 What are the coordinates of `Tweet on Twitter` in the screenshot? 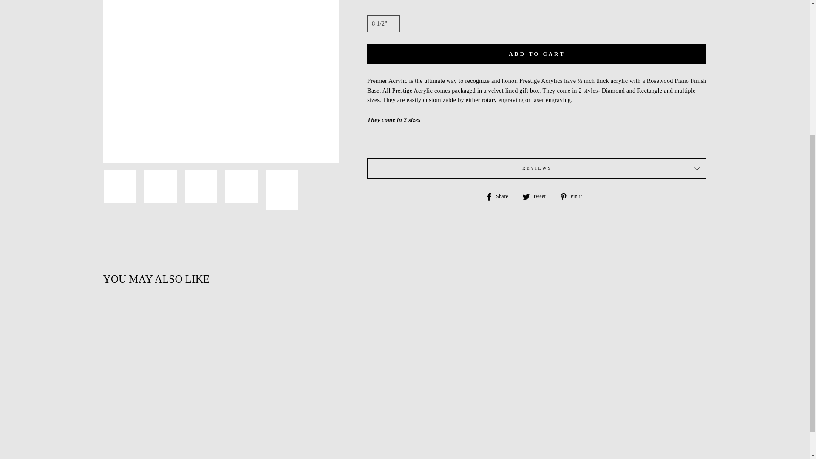 It's located at (537, 196).